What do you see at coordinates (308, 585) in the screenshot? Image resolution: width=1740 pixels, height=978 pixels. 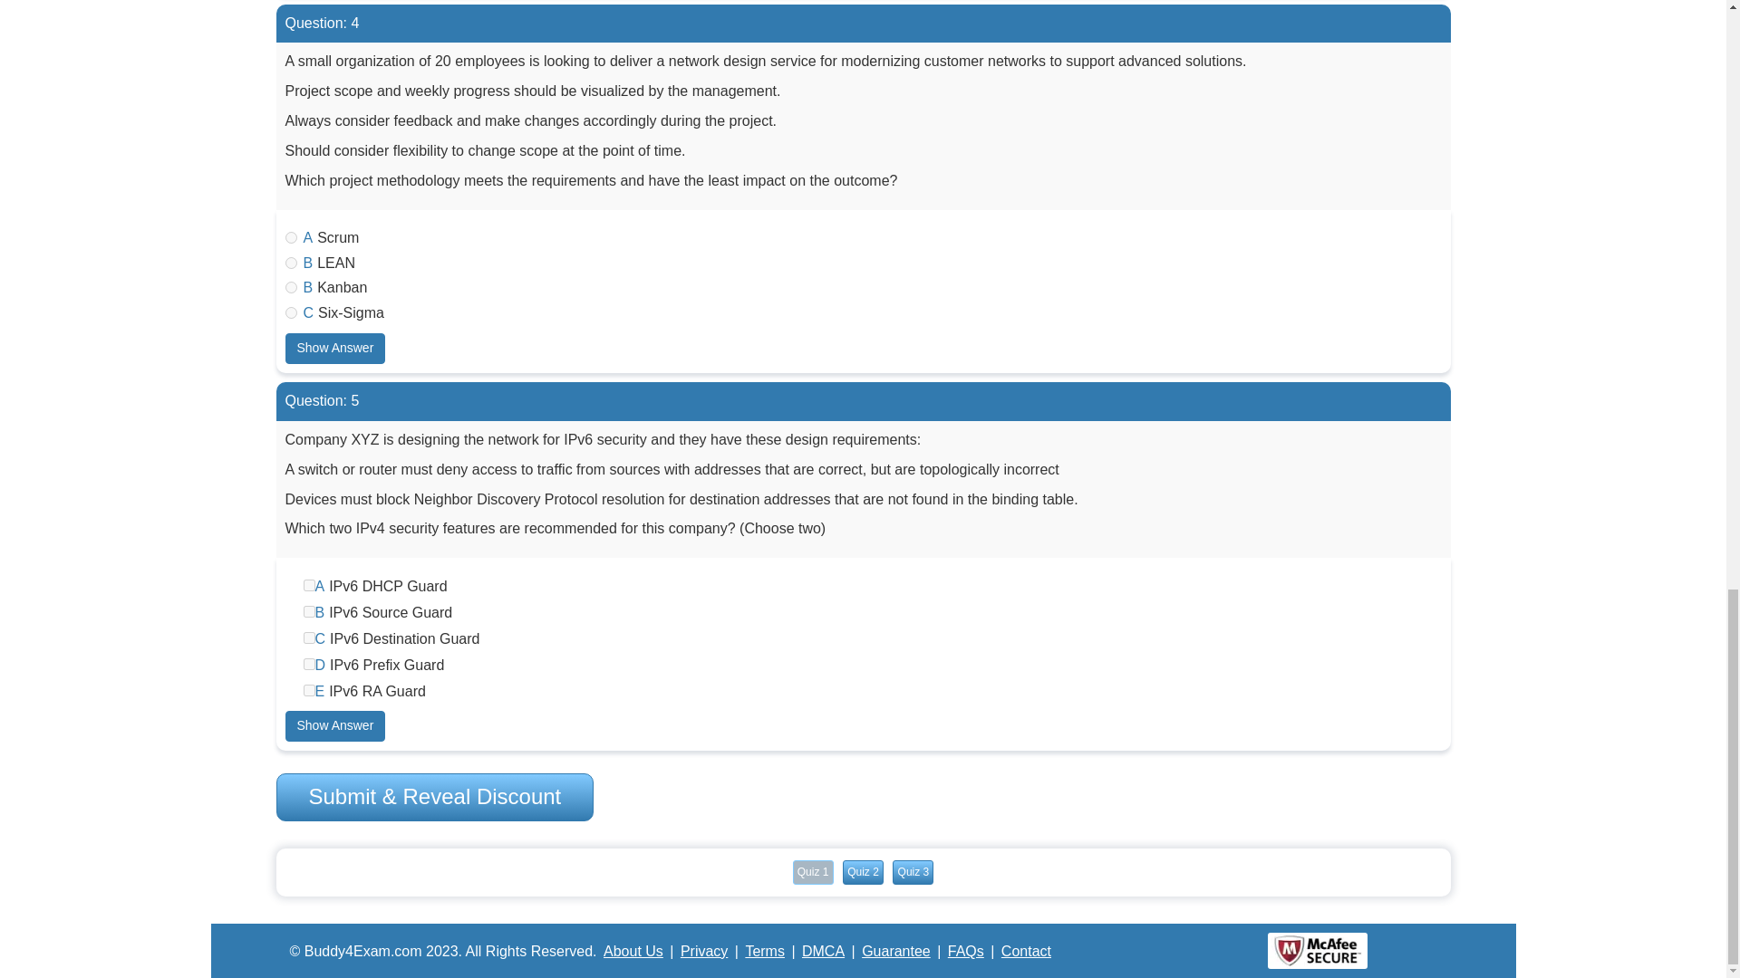 I see `A` at bounding box center [308, 585].